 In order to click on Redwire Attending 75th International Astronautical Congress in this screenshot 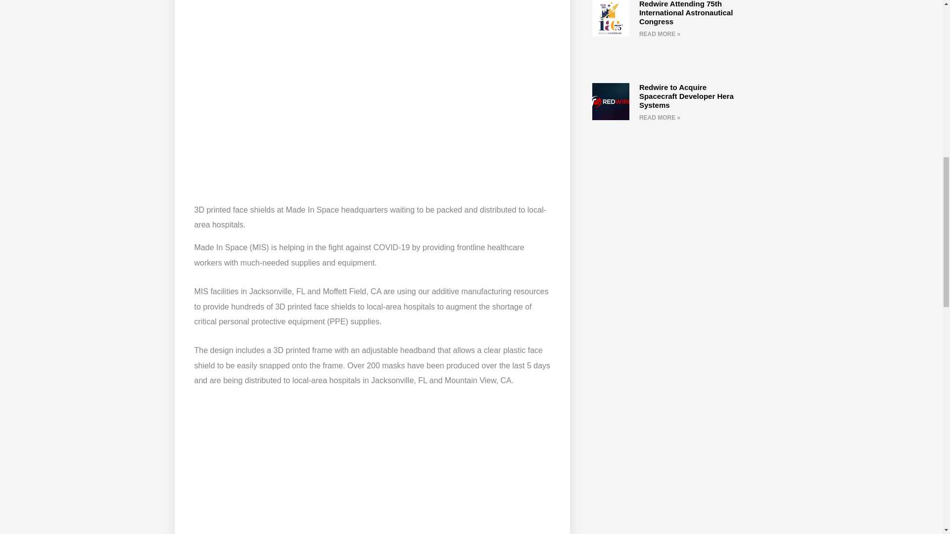, I will do `click(686, 13)`.